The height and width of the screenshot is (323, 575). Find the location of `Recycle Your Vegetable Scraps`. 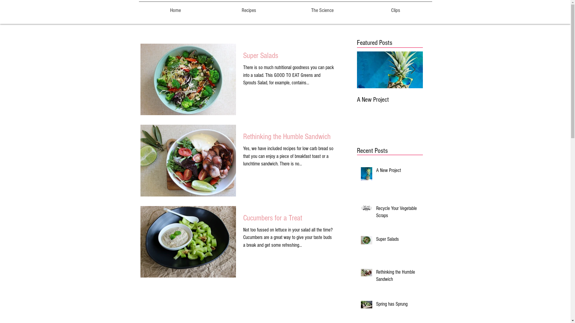

Recycle Your Vegetable Scraps is located at coordinates (456, 103).